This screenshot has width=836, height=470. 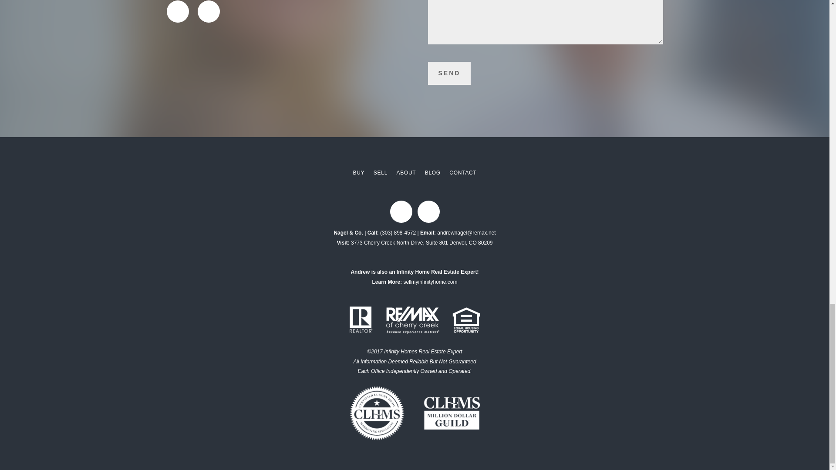 I want to click on CONTACT, so click(x=463, y=173).